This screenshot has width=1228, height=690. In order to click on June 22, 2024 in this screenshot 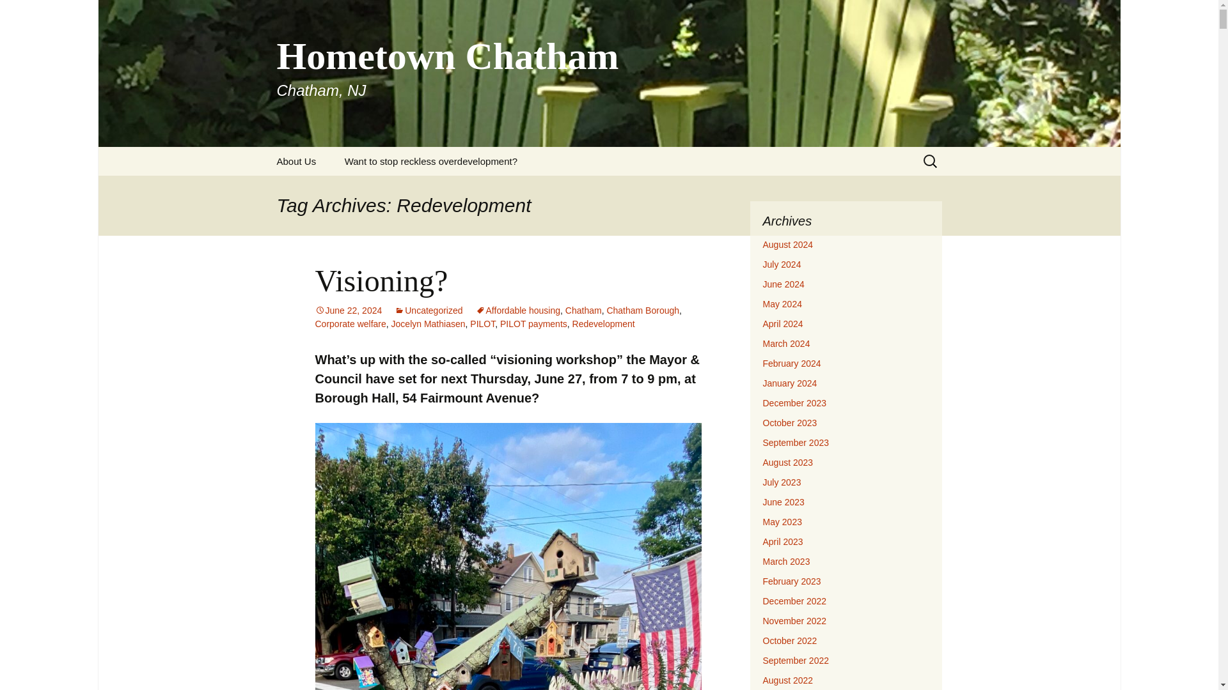, I will do `click(348, 310)`.